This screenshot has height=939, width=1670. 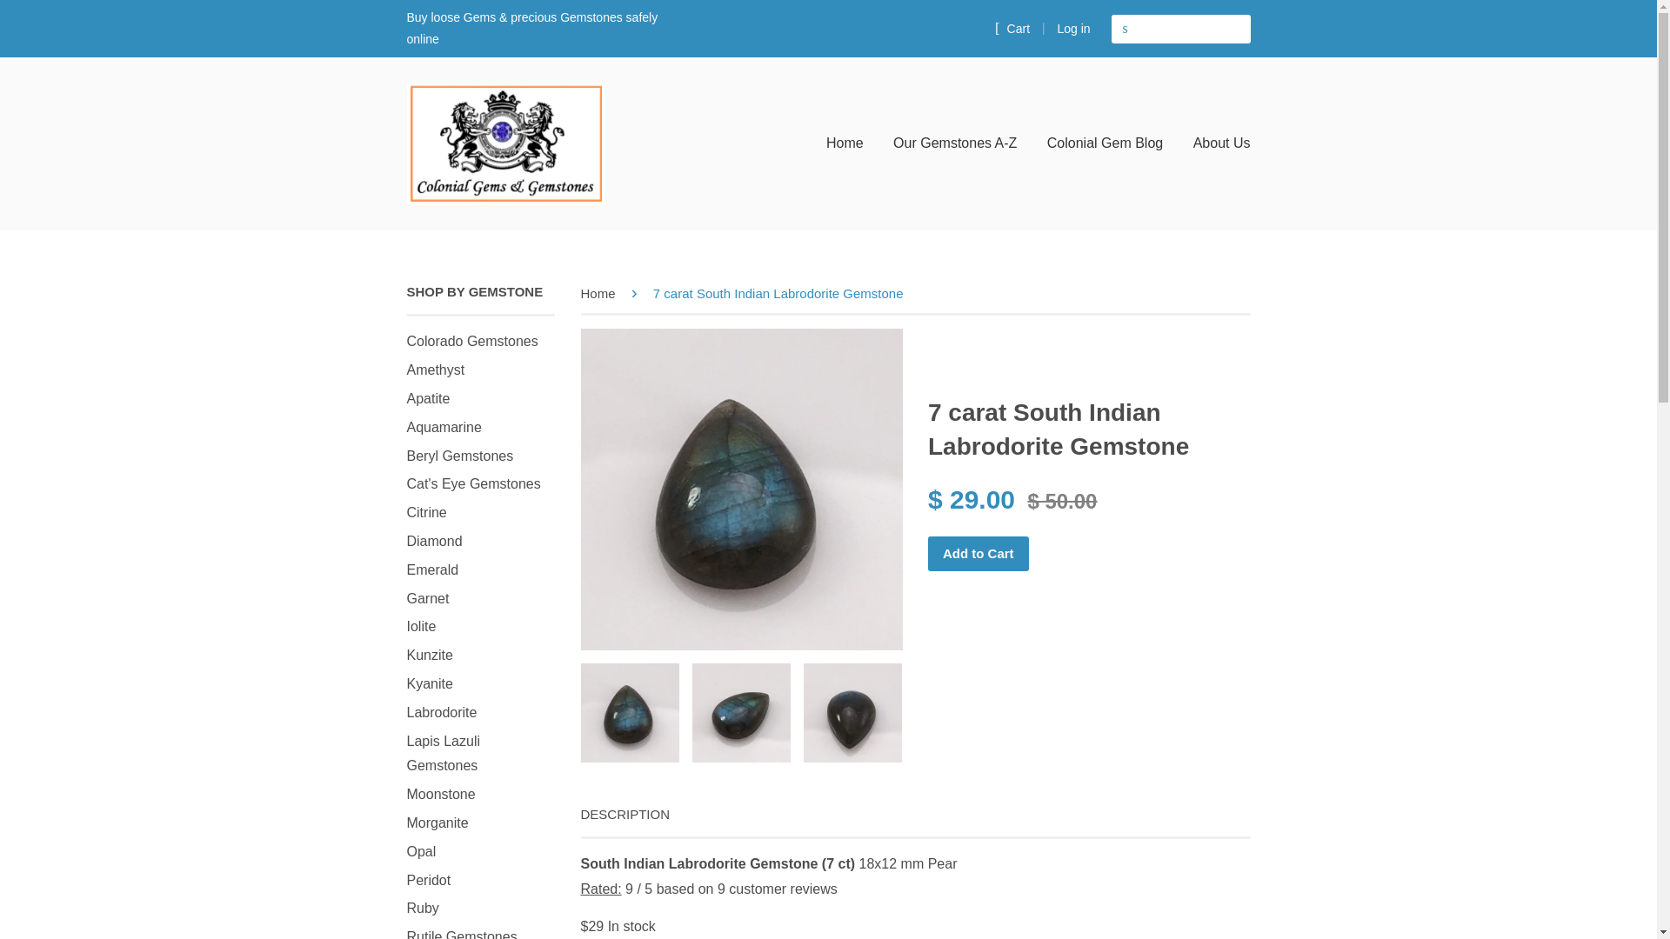 What do you see at coordinates (601, 293) in the screenshot?
I see `Back to the frontpage` at bounding box center [601, 293].